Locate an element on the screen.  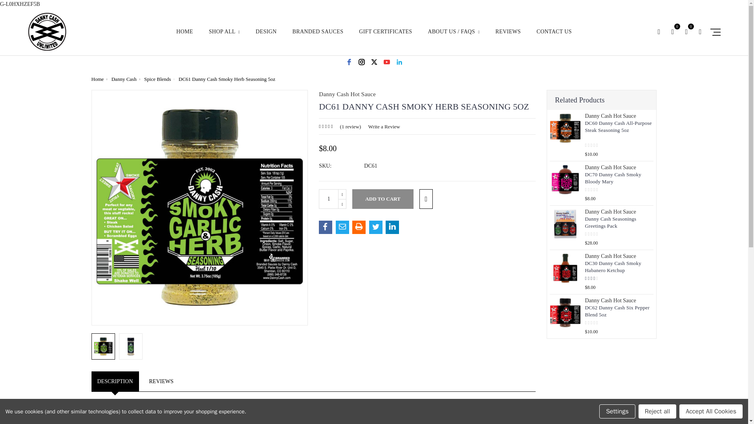
BRANDED SAUCES is located at coordinates (318, 37).